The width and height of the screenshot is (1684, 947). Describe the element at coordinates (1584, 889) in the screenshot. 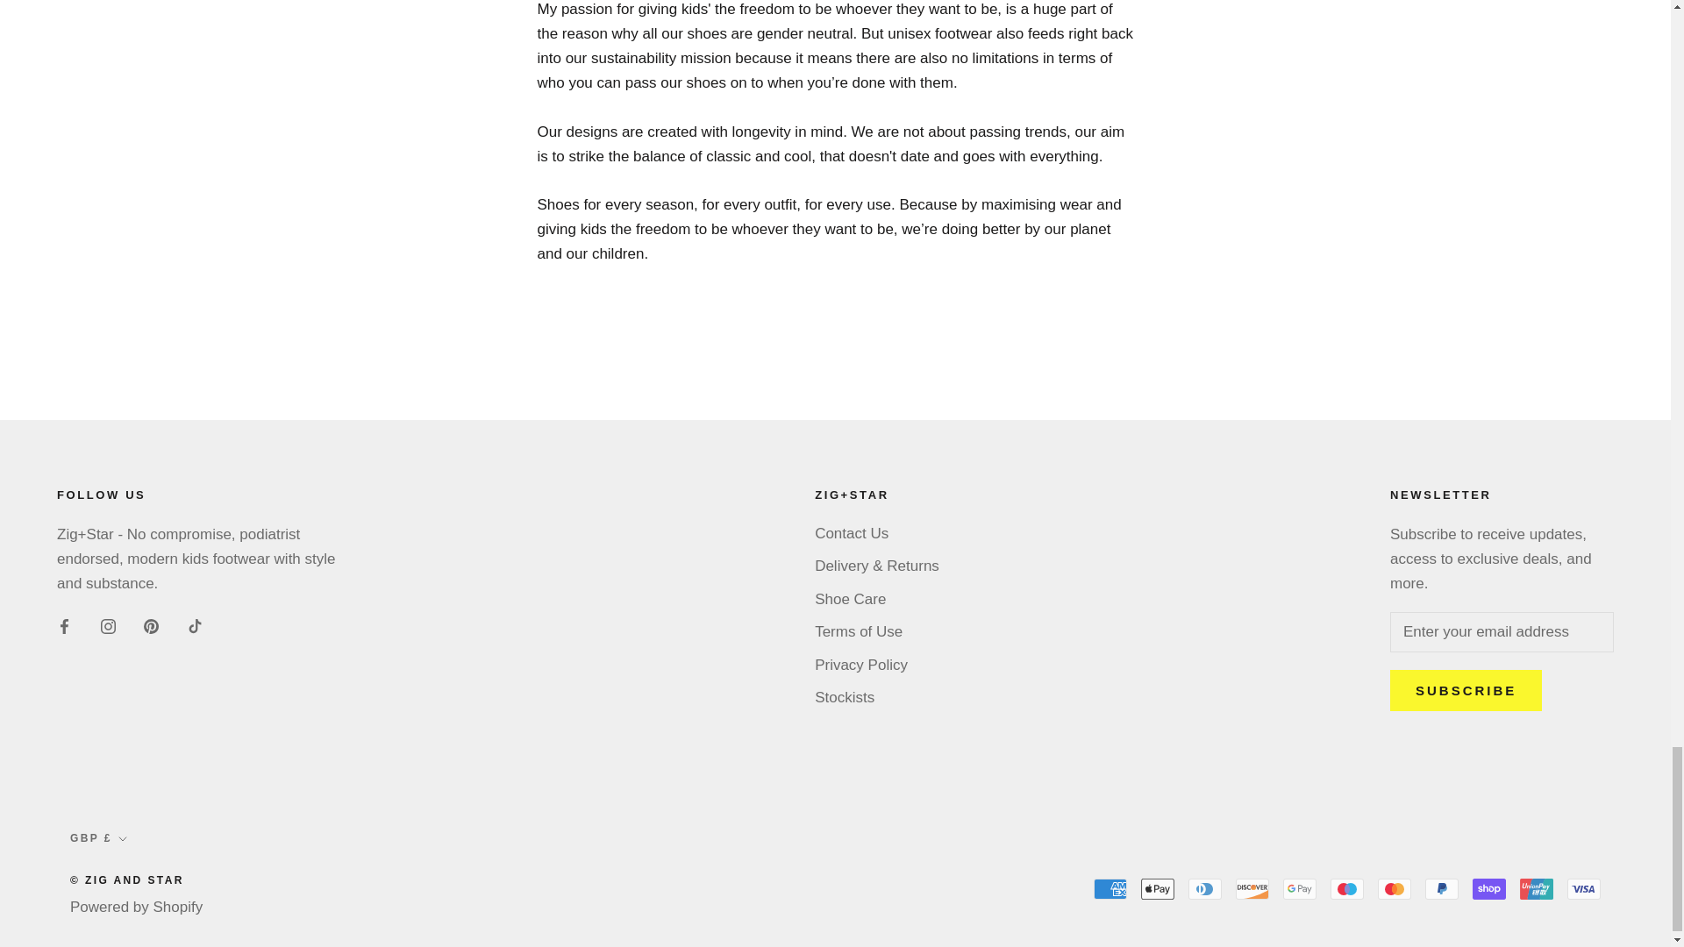

I see `Visa` at that location.